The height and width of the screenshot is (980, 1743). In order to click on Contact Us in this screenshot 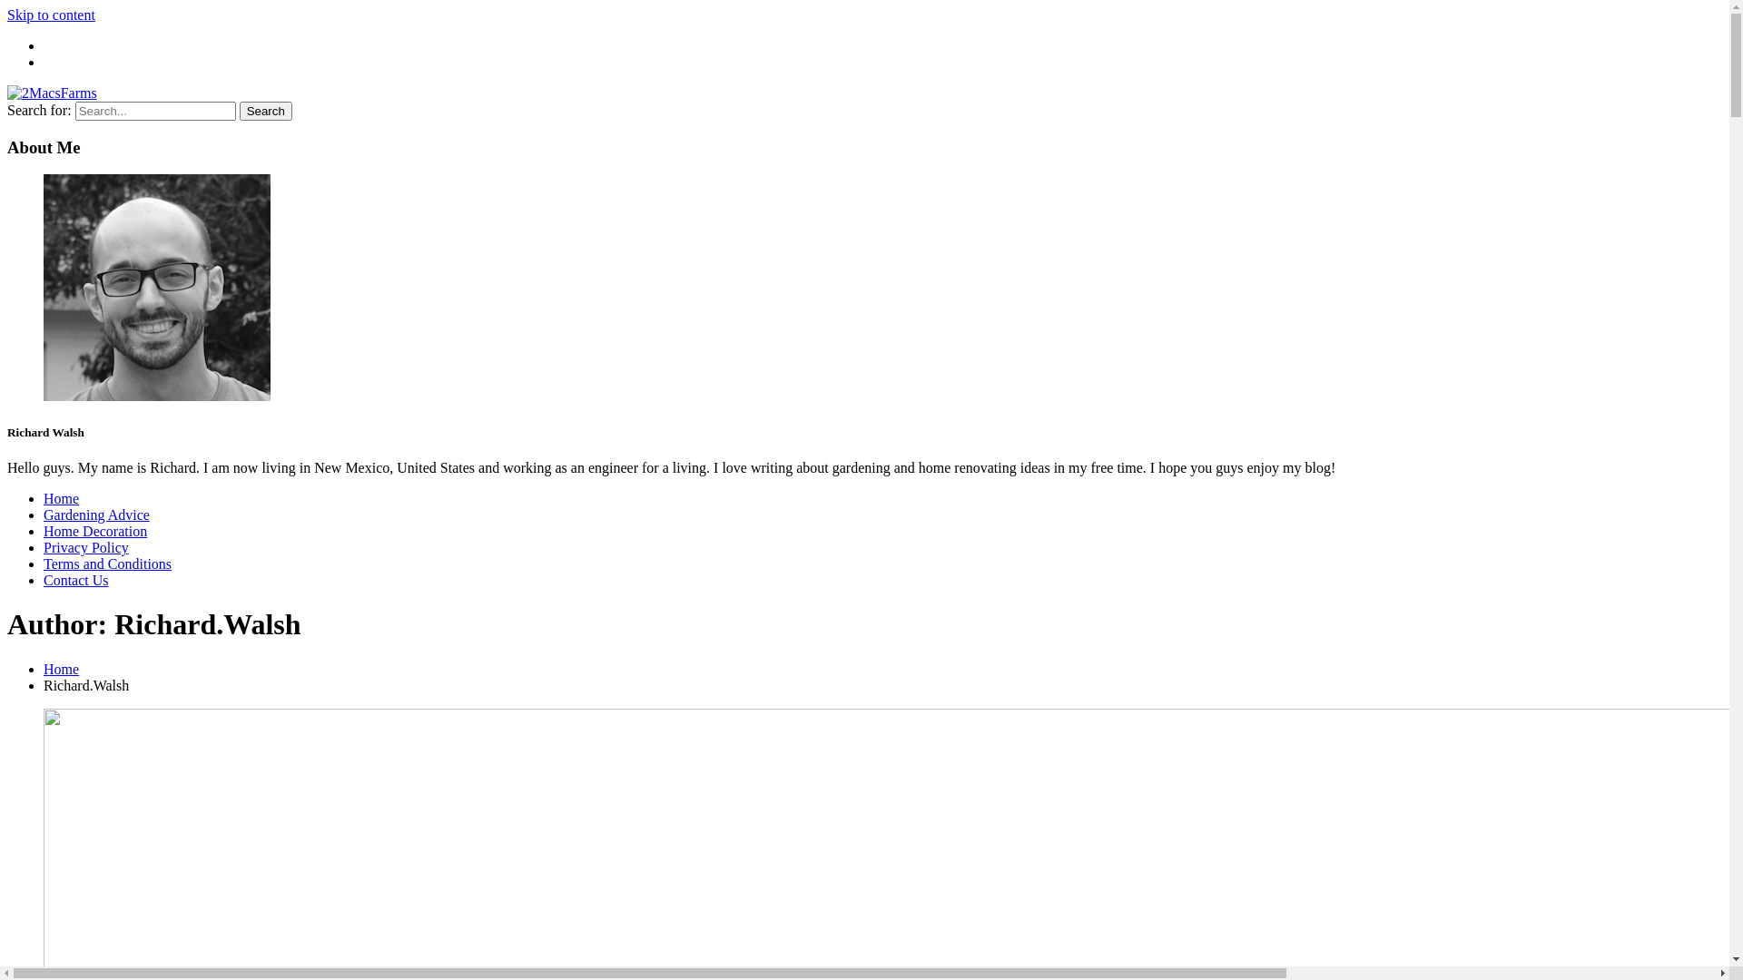, I will do `click(76, 581)`.